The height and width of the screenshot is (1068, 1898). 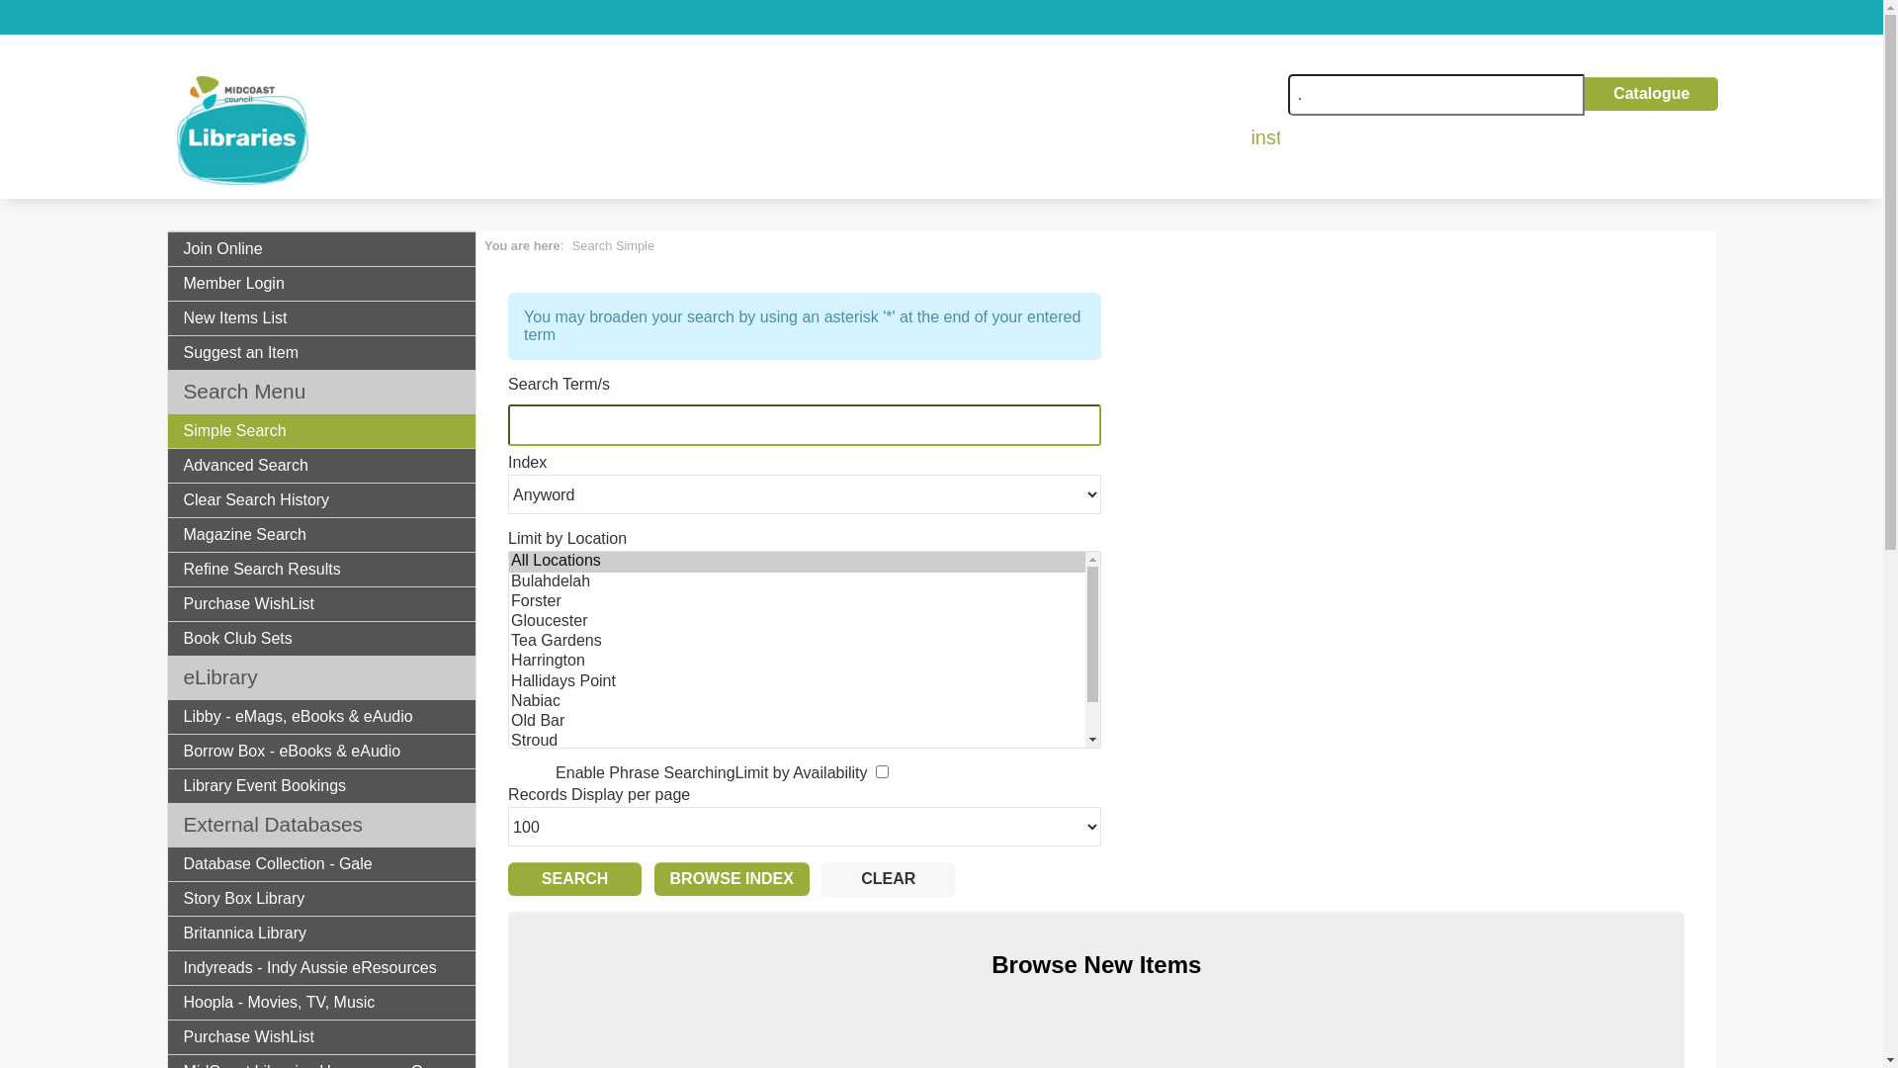 I want to click on Magazine Search, so click(x=322, y=534).